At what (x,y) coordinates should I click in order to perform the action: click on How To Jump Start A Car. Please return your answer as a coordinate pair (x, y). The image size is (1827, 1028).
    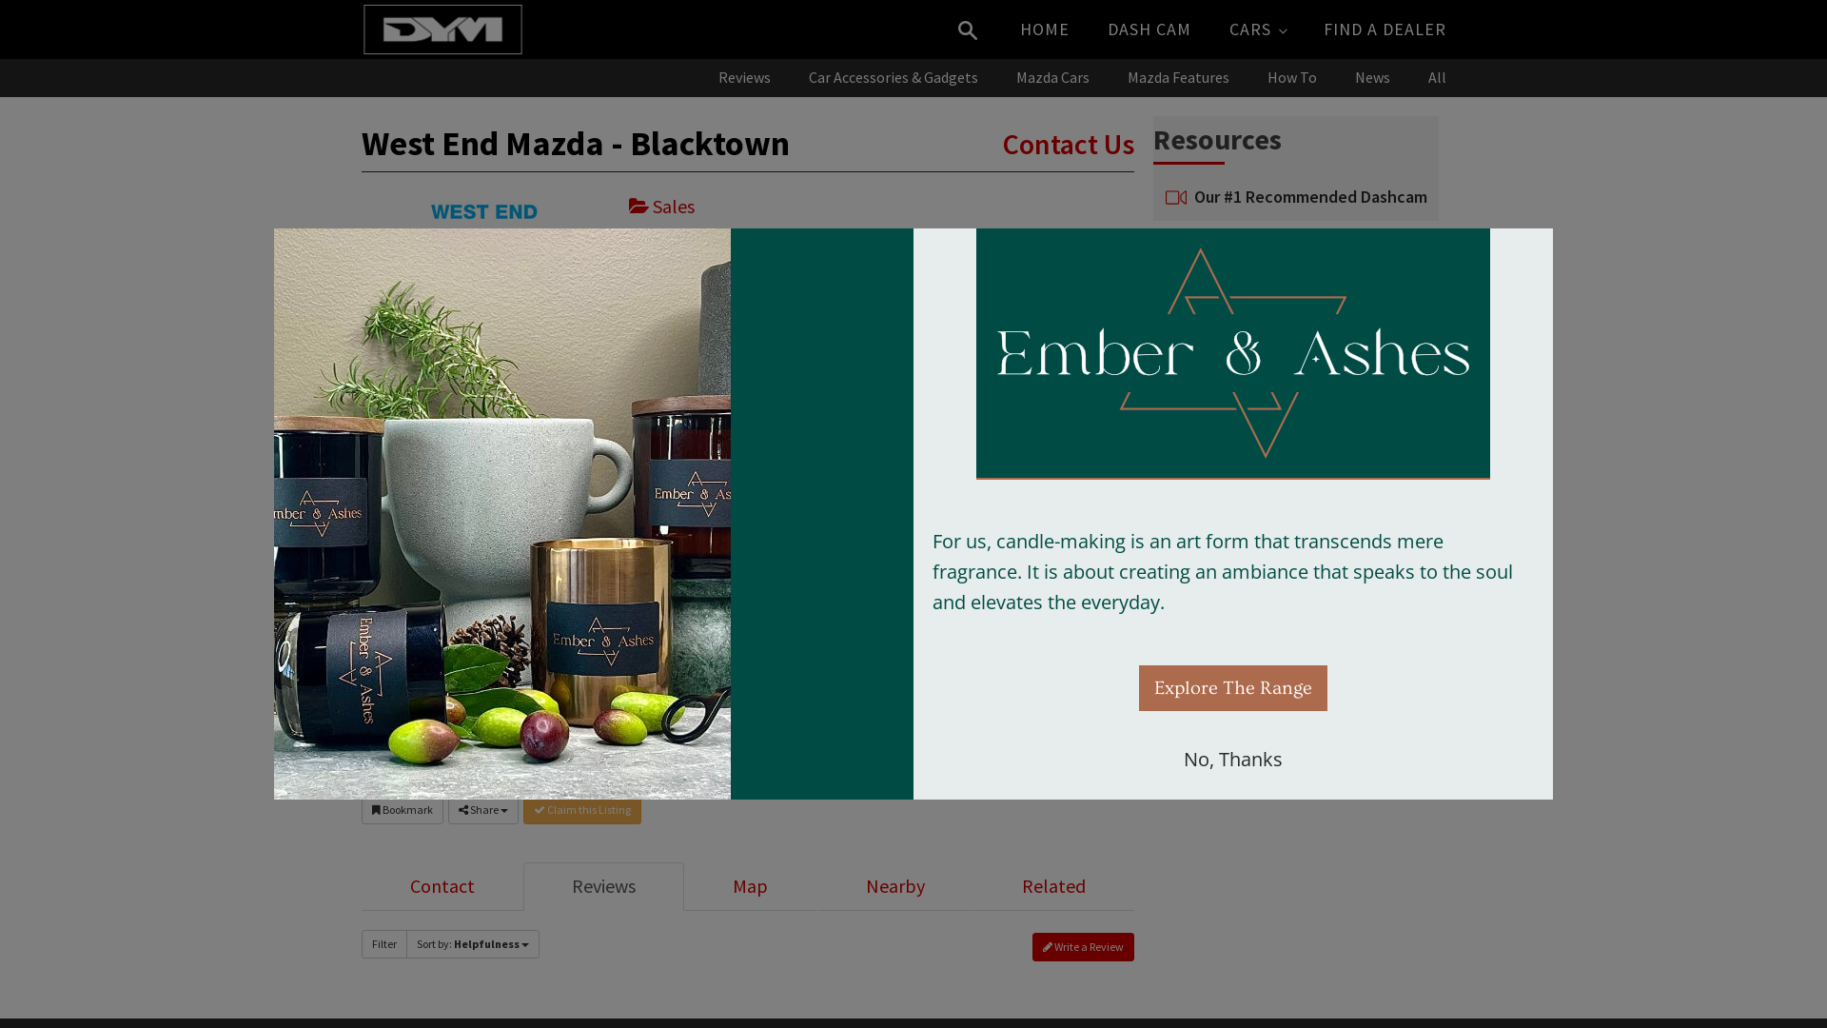
    Looking at the image, I should click on (1283, 457).